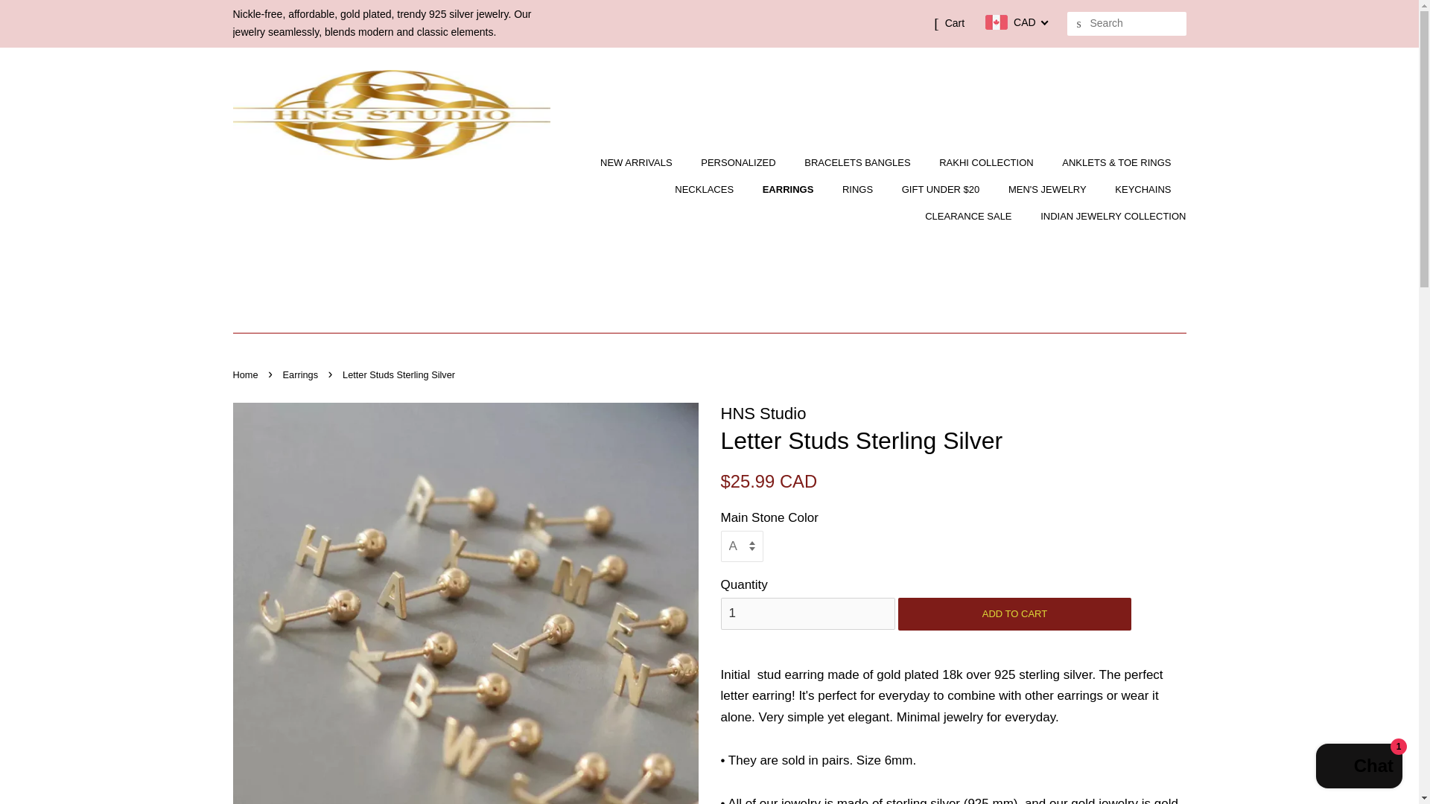 The image size is (1430, 804). What do you see at coordinates (955, 24) in the screenshot?
I see `Cart` at bounding box center [955, 24].